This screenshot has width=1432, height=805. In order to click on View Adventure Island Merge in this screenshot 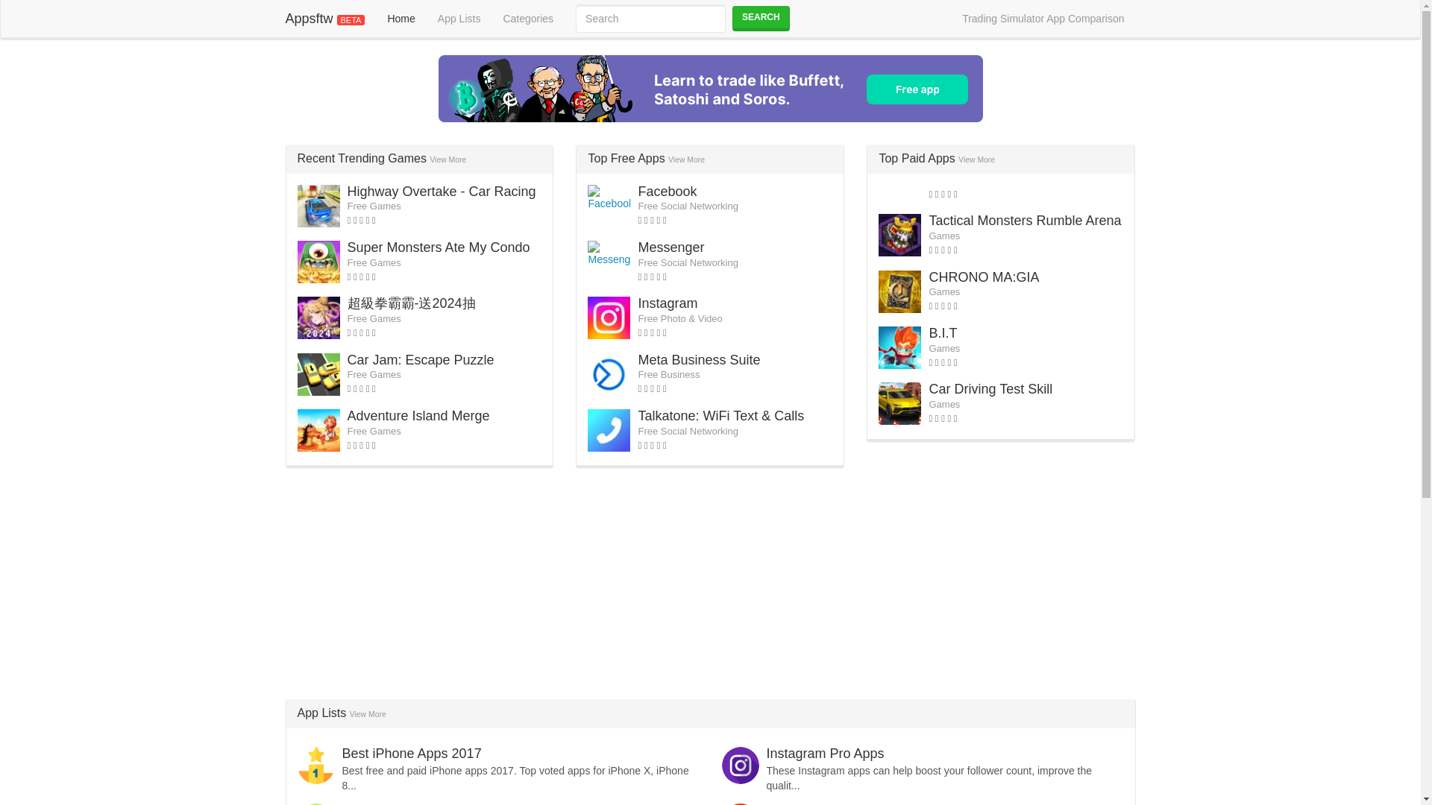, I will do `click(418, 416)`.